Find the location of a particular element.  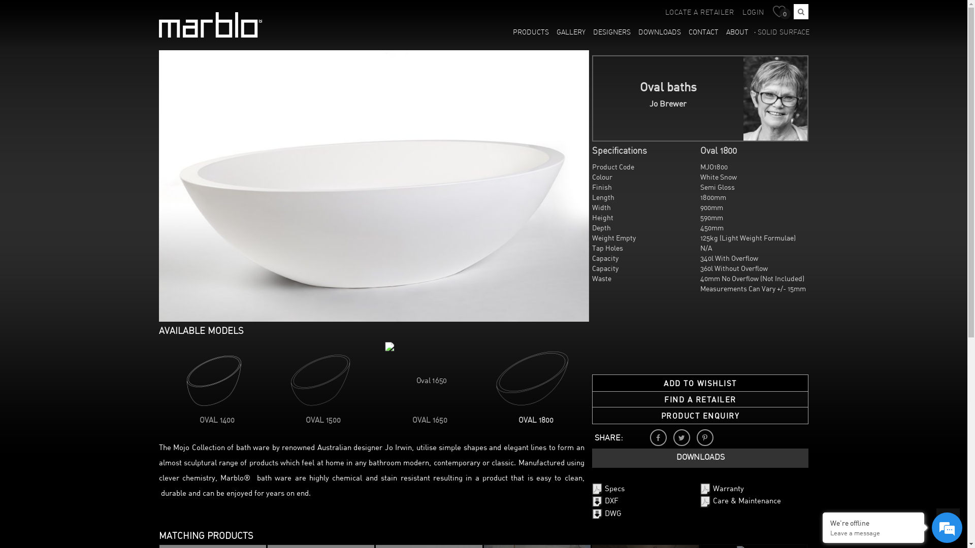

CONTACT is located at coordinates (704, 33).